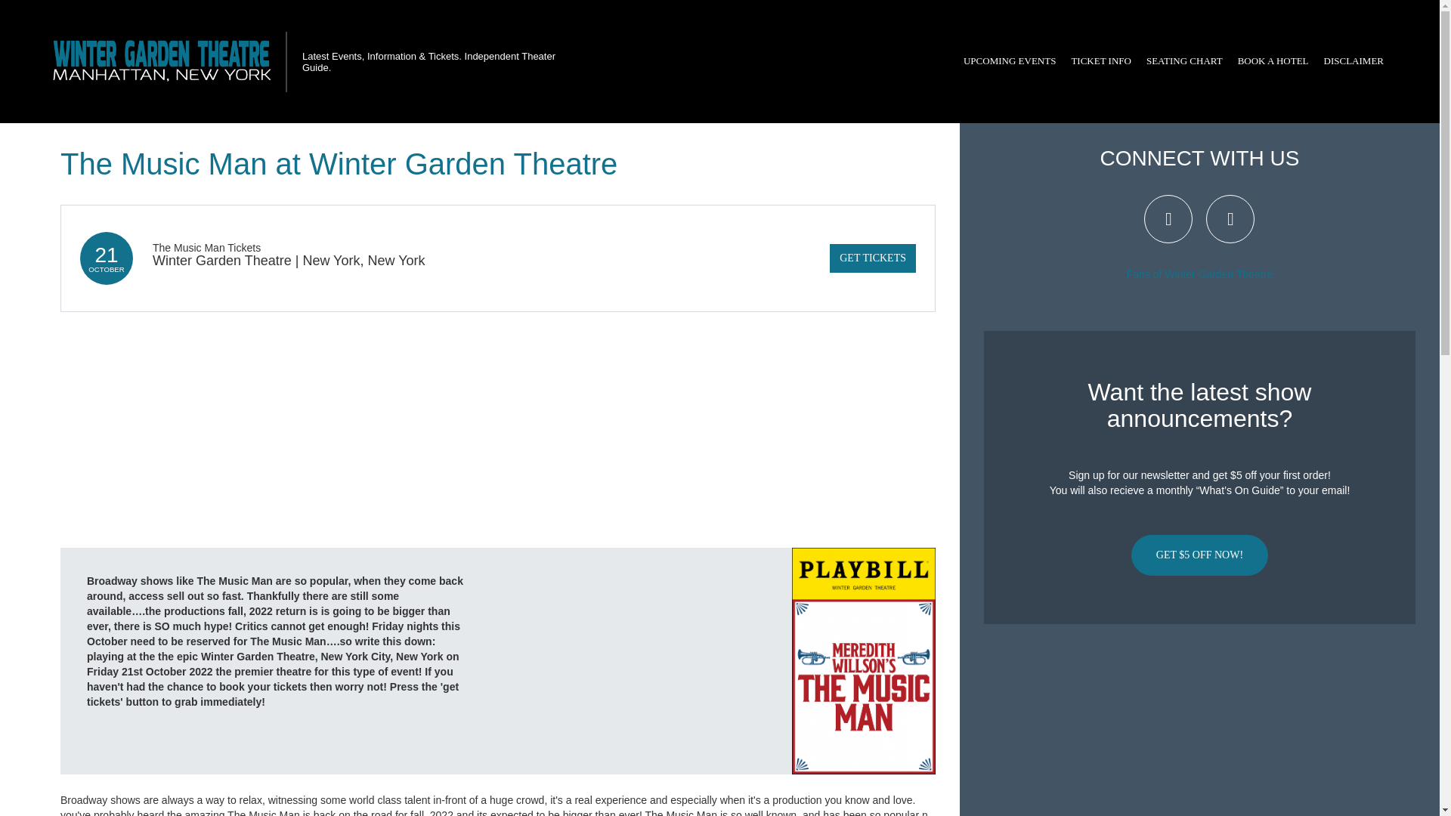  Describe the element at coordinates (872, 258) in the screenshot. I see `GET TICKETS` at that location.